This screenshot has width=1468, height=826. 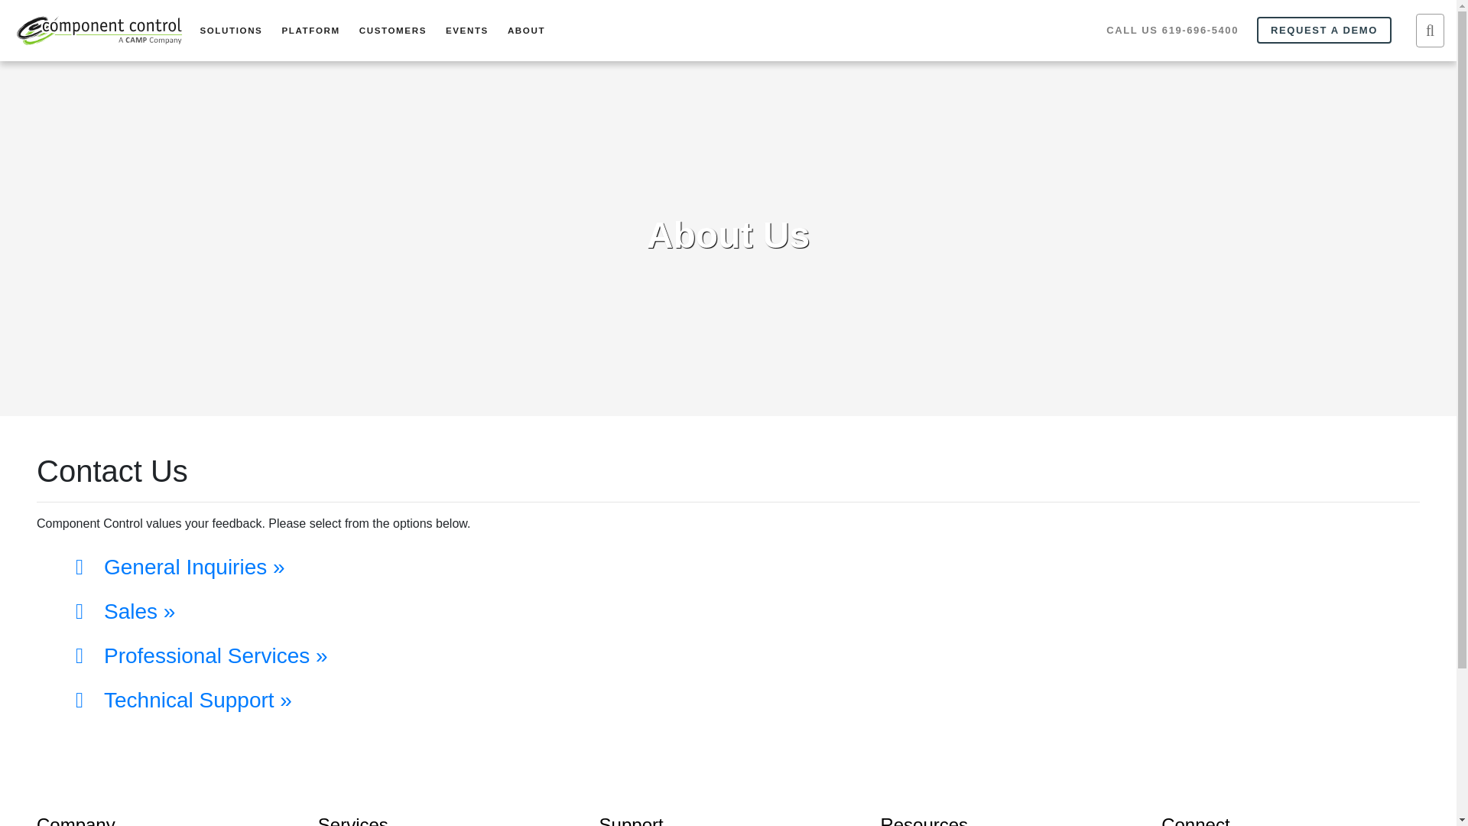 What do you see at coordinates (396, 30) in the screenshot?
I see `CUSTOMERS` at bounding box center [396, 30].